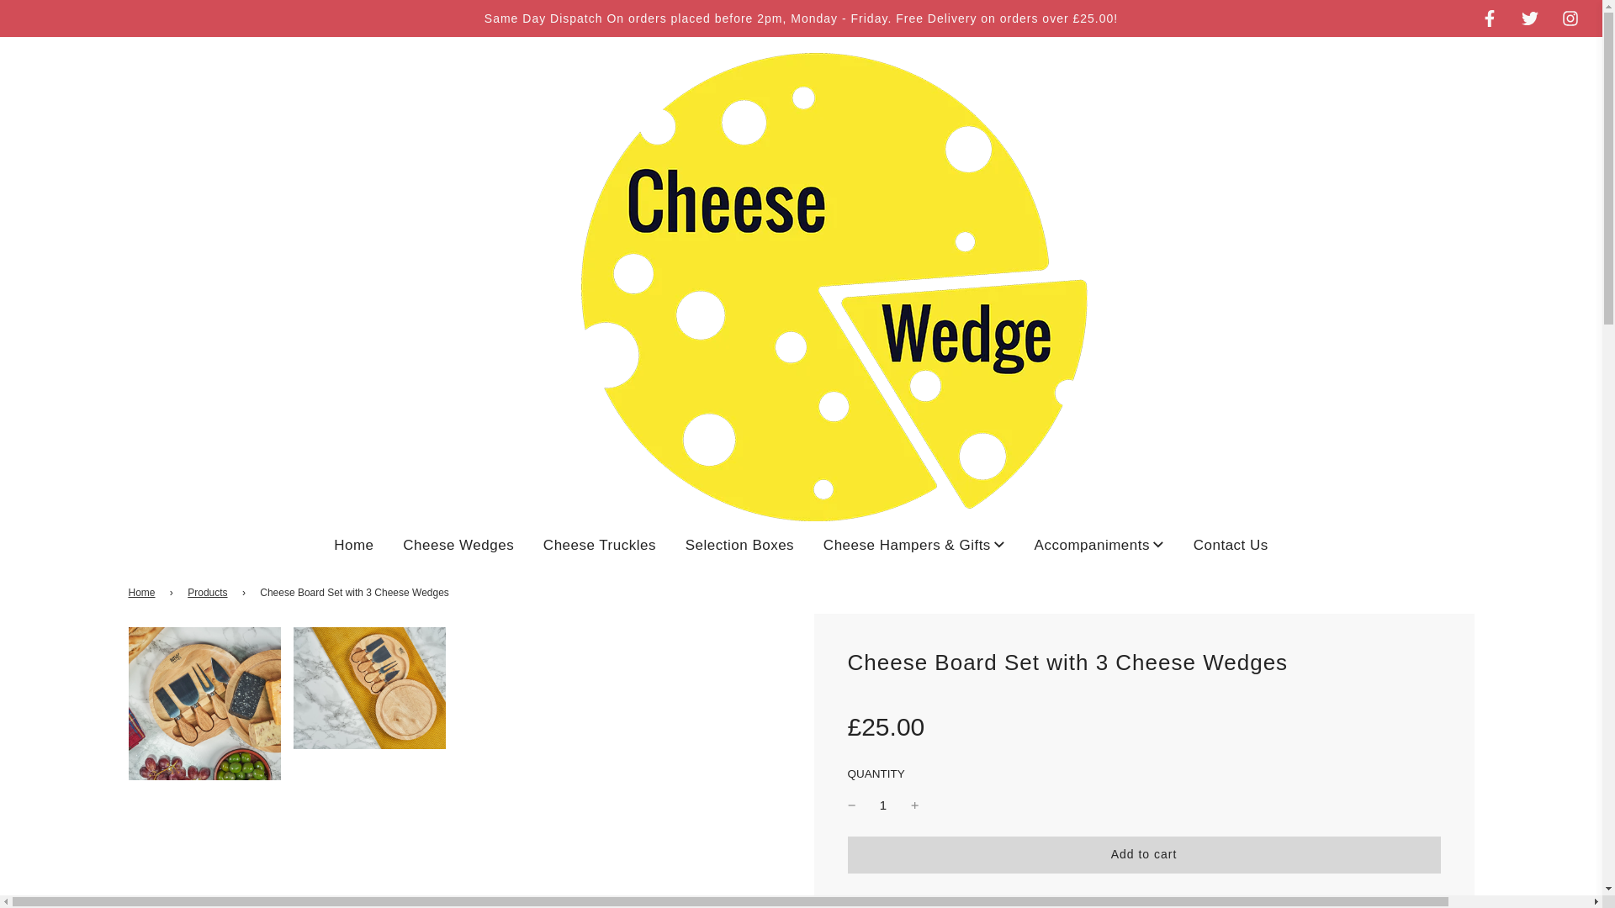 The height and width of the screenshot is (908, 1615). Describe the element at coordinates (458, 545) in the screenshot. I see `Cheese Wedges` at that location.